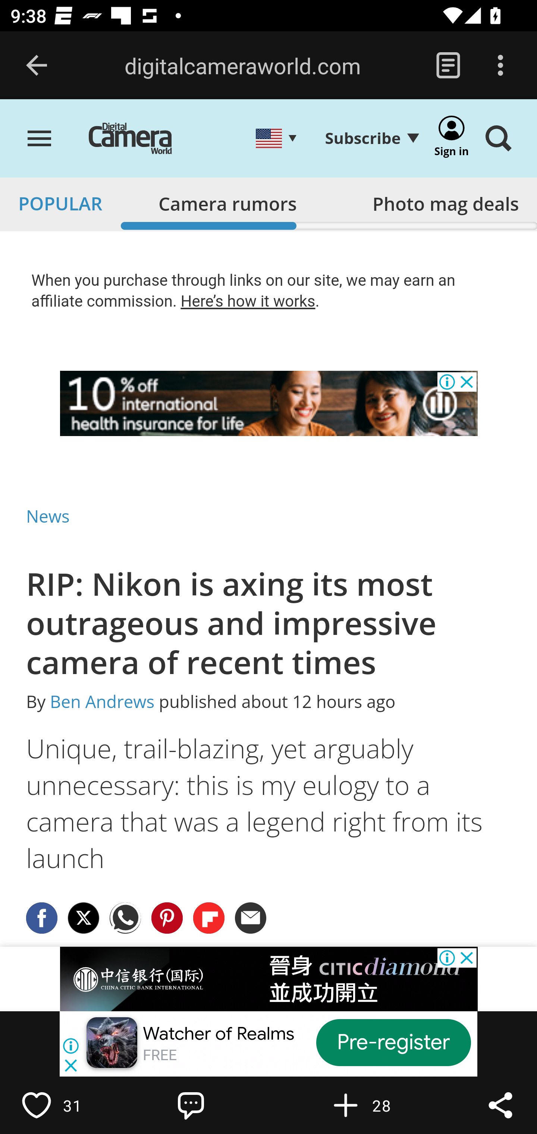  What do you see at coordinates (219, 1033) in the screenshot?
I see `Watcher of Realms` at bounding box center [219, 1033].